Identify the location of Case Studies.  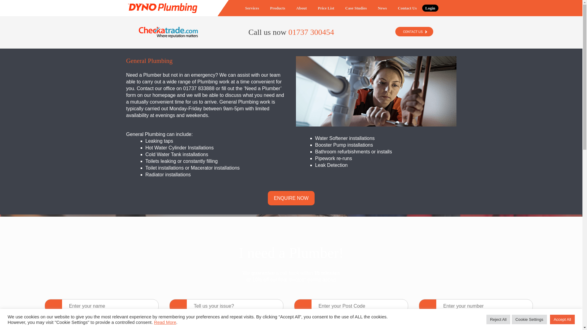
(356, 8).